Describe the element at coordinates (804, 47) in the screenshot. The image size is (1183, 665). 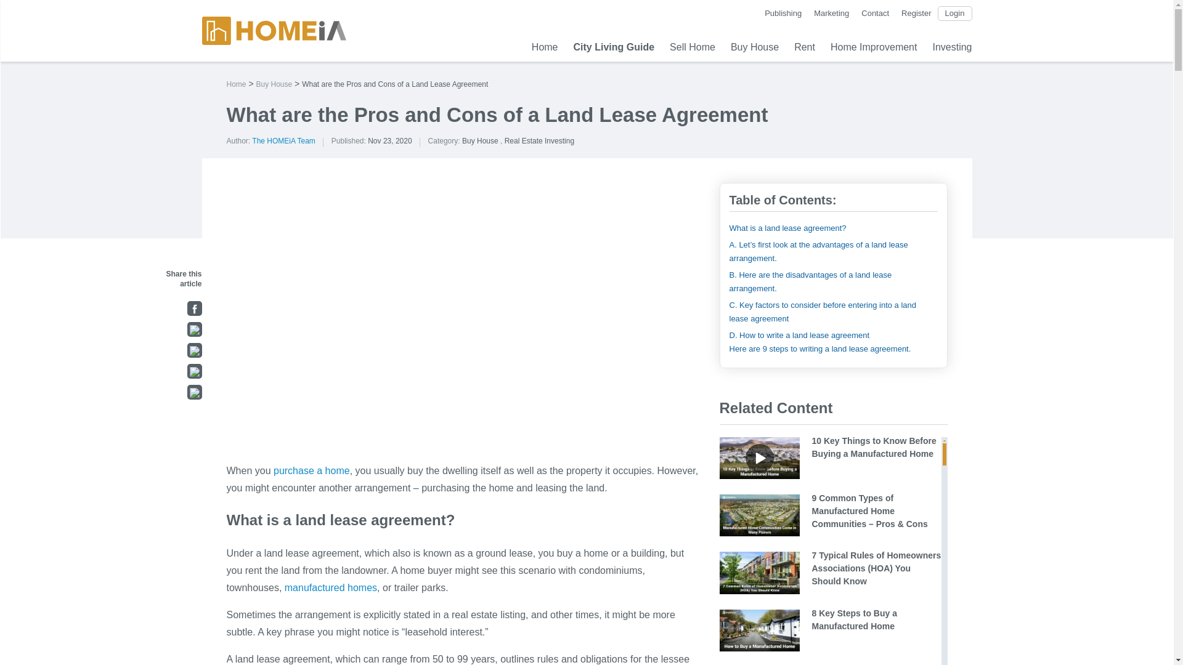
I see `Rent` at that location.